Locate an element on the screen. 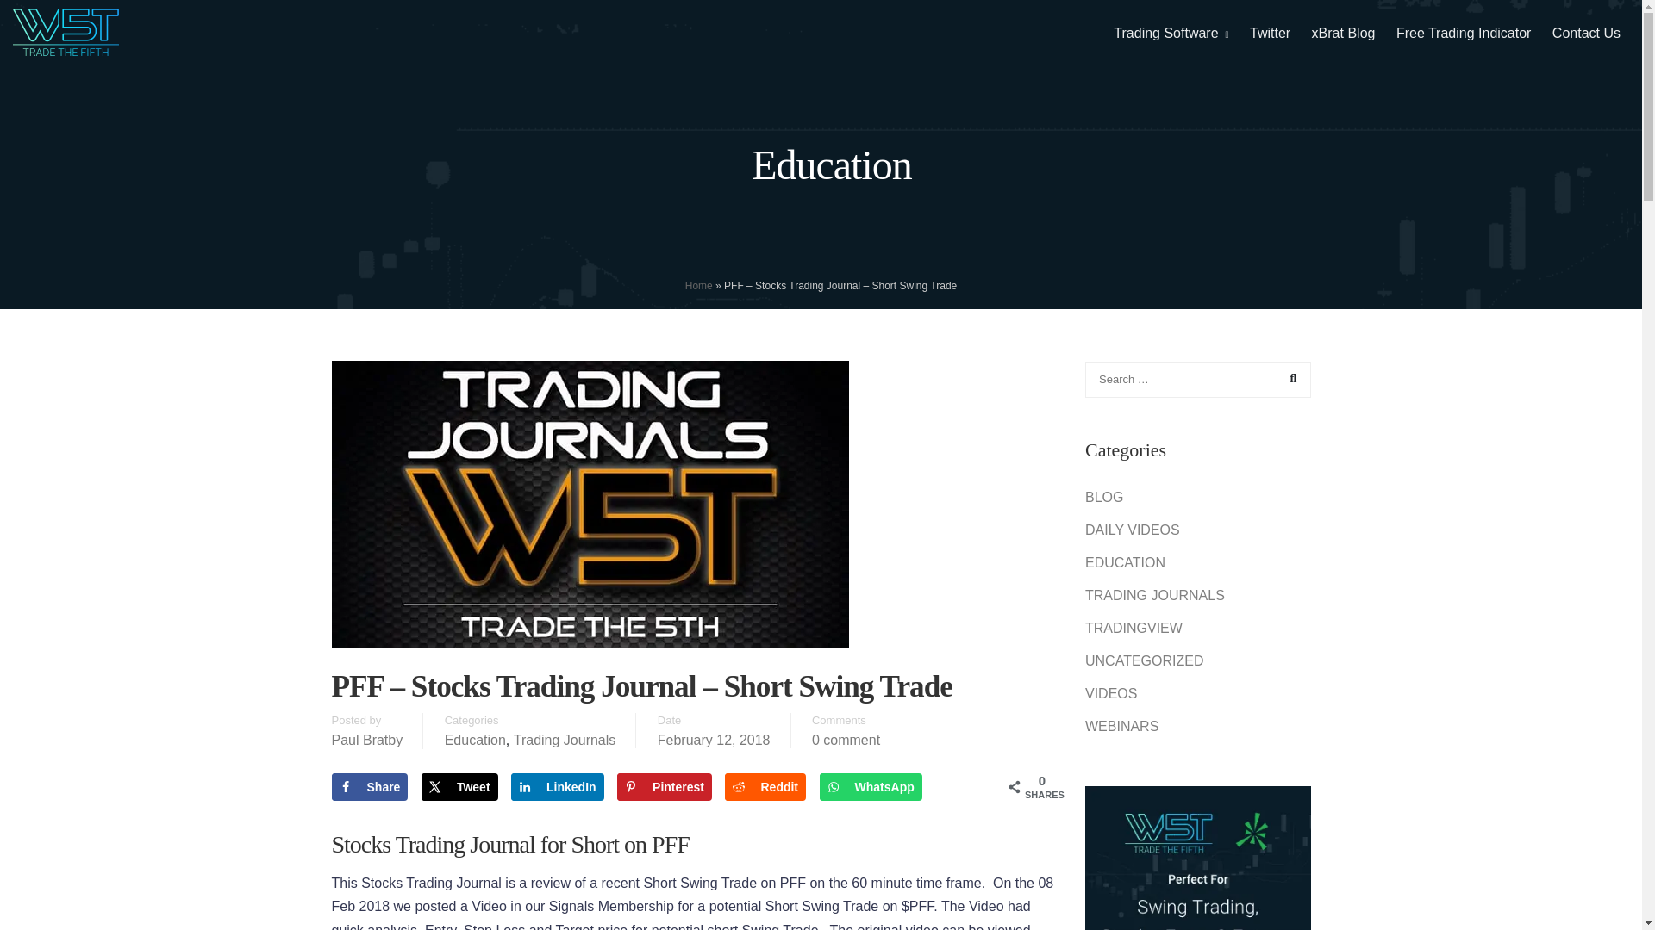  Twitter is located at coordinates (1271, 33).